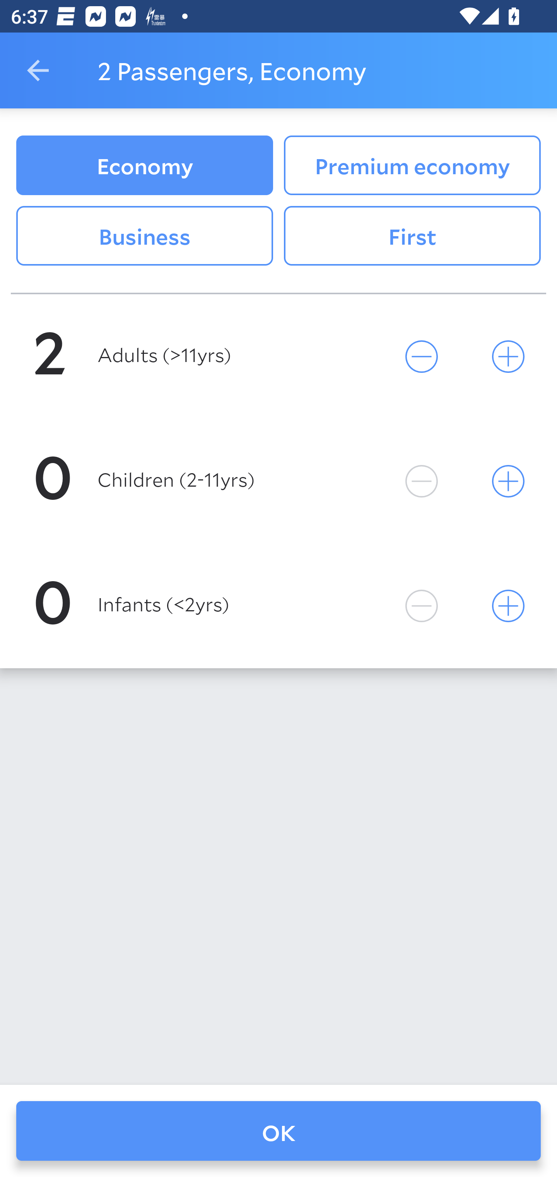 The image size is (557, 1177). What do you see at coordinates (412, 236) in the screenshot?
I see `First` at bounding box center [412, 236].